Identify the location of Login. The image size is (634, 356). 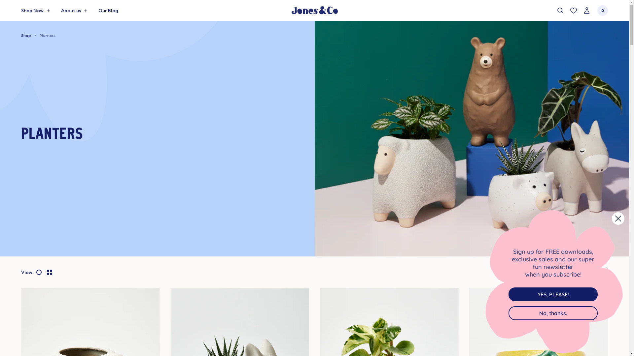
(587, 11).